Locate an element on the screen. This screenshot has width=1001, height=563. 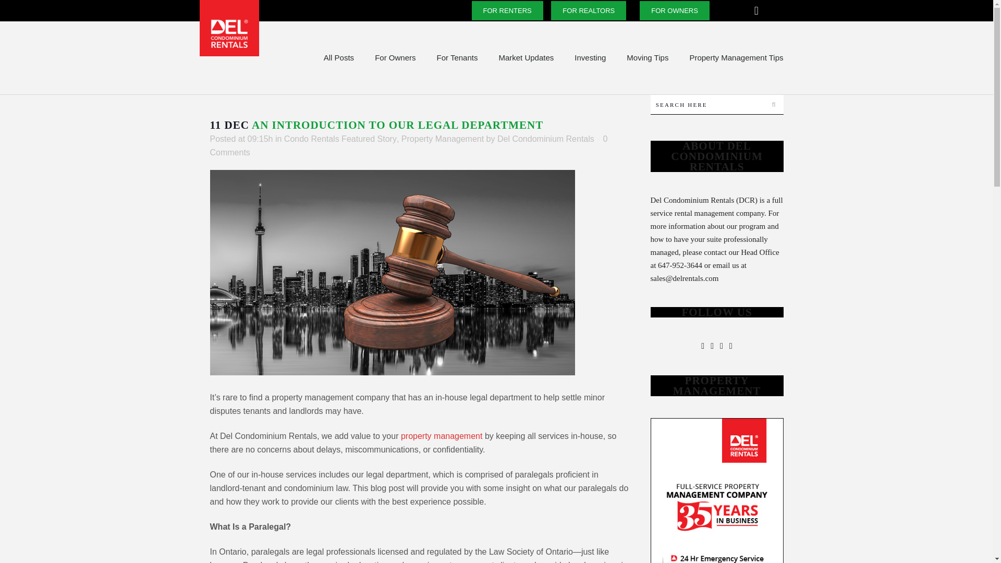
Property Management is located at coordinates (442, 139).